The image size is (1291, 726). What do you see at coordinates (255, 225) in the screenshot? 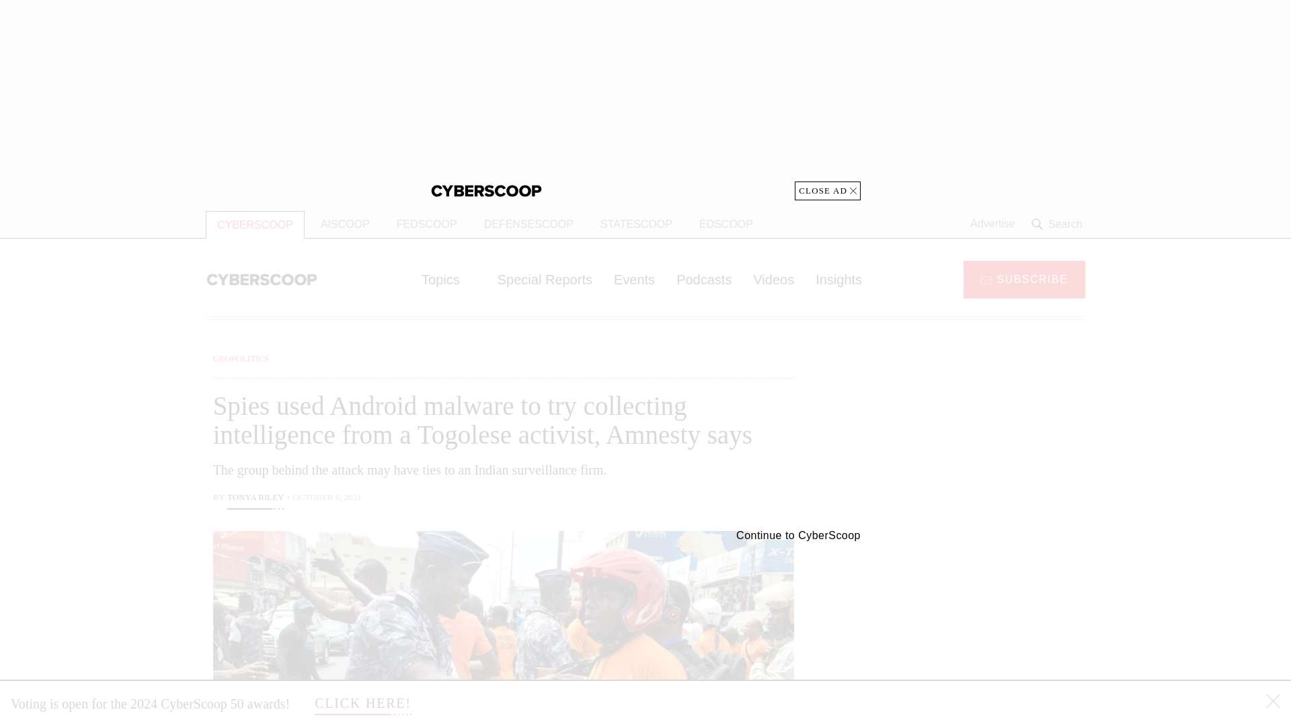
I see `CYBERSCOOP` at bounding box center [255, 225].